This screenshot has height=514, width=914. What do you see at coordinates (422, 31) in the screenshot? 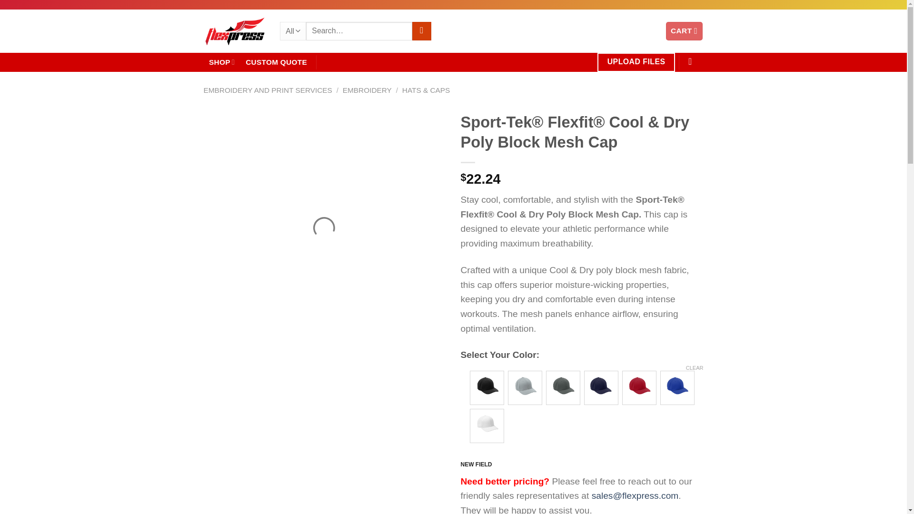
I see `Search` at bounding box center [422, 31].